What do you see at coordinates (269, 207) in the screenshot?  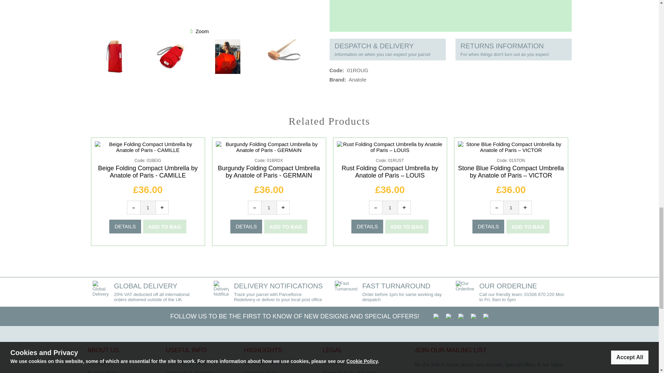 I see `1` at bounding box center [269, 207].